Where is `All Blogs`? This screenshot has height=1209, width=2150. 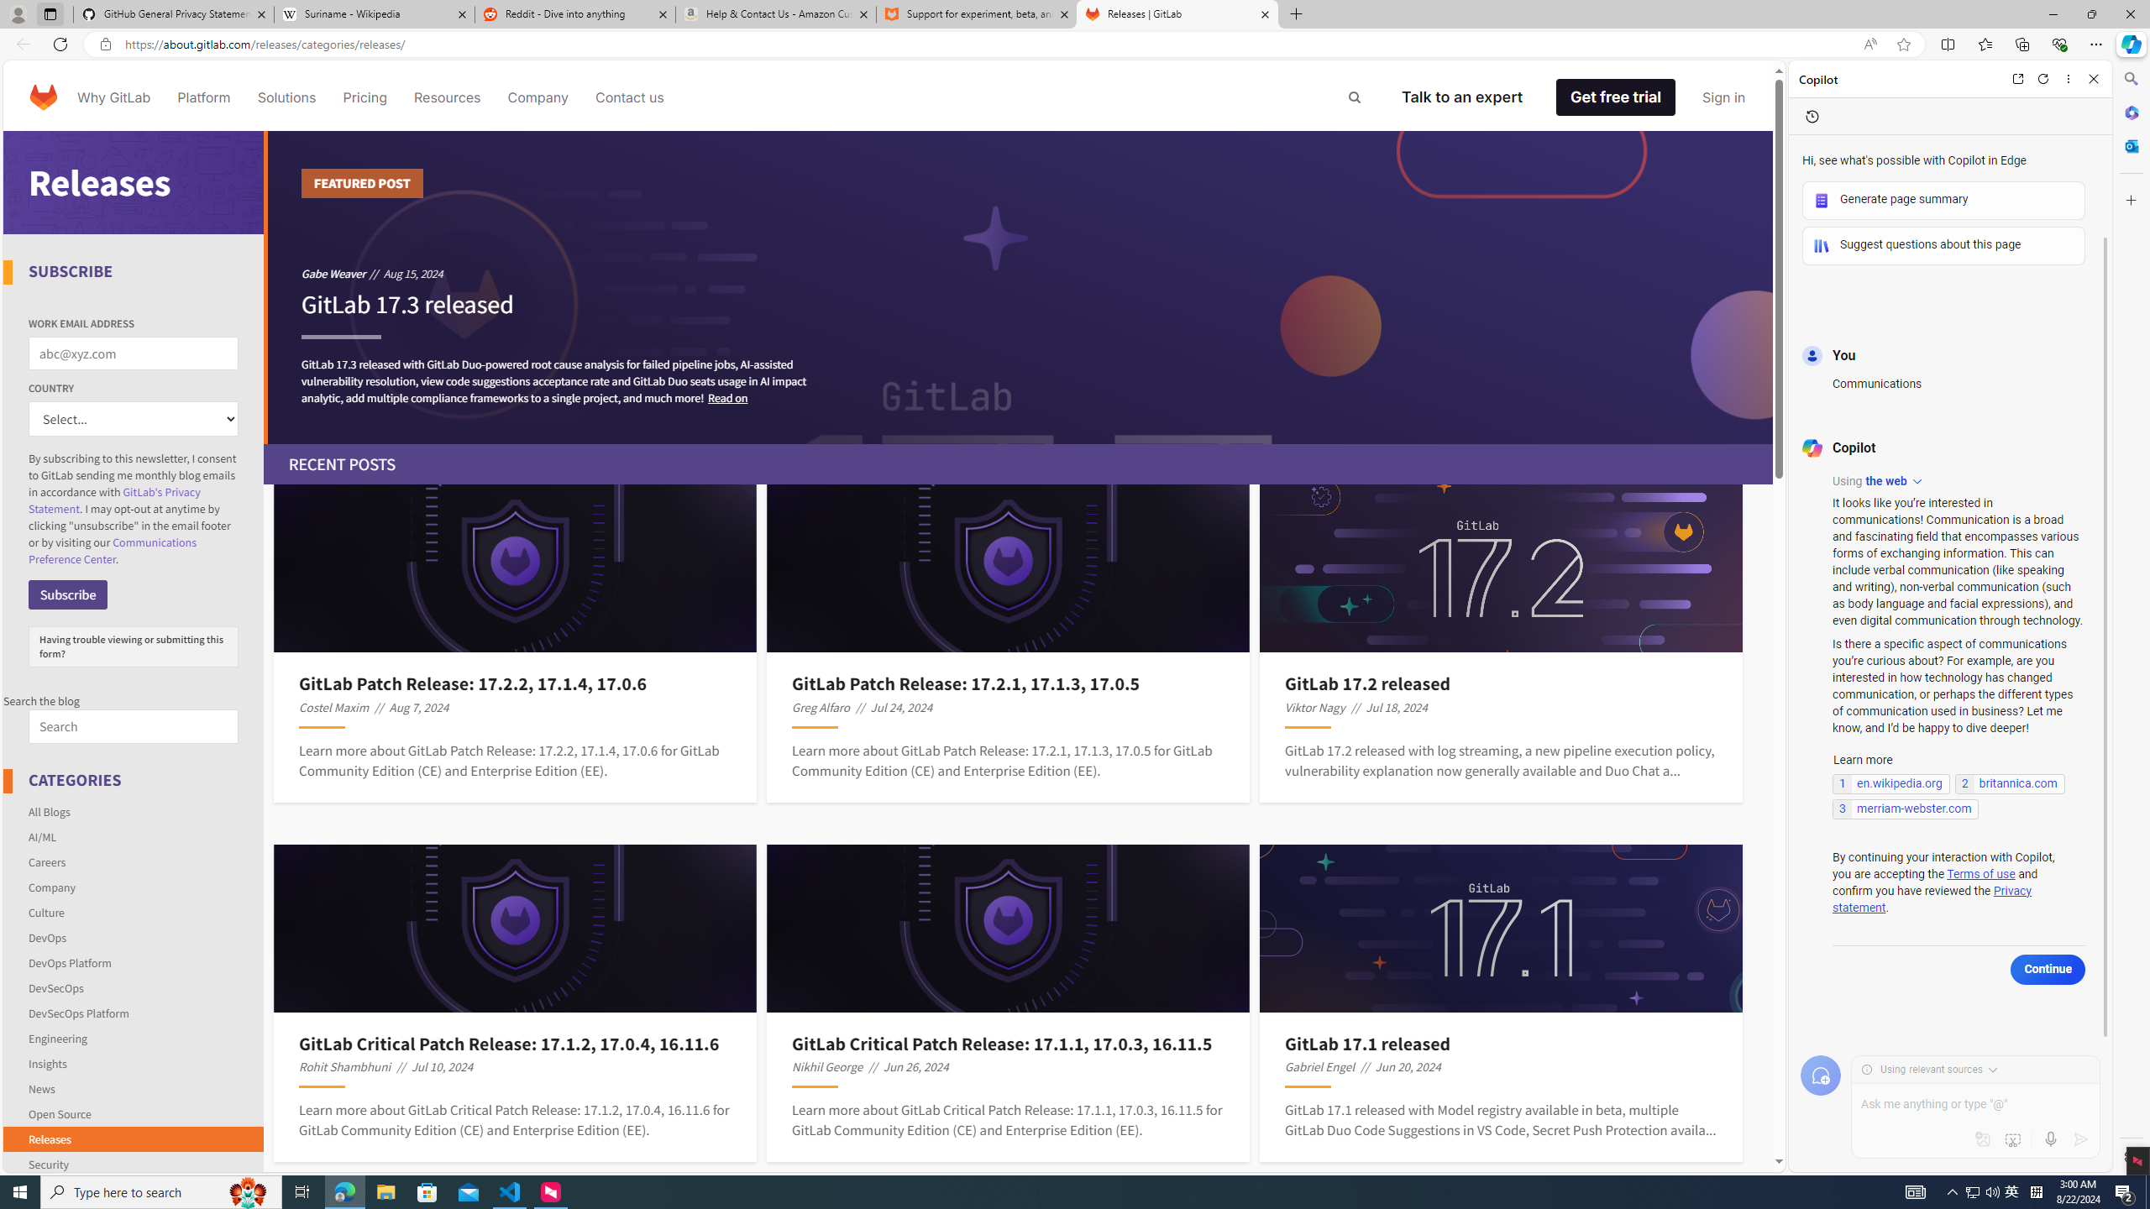
All Blogs is located at coordinates (134, 811).